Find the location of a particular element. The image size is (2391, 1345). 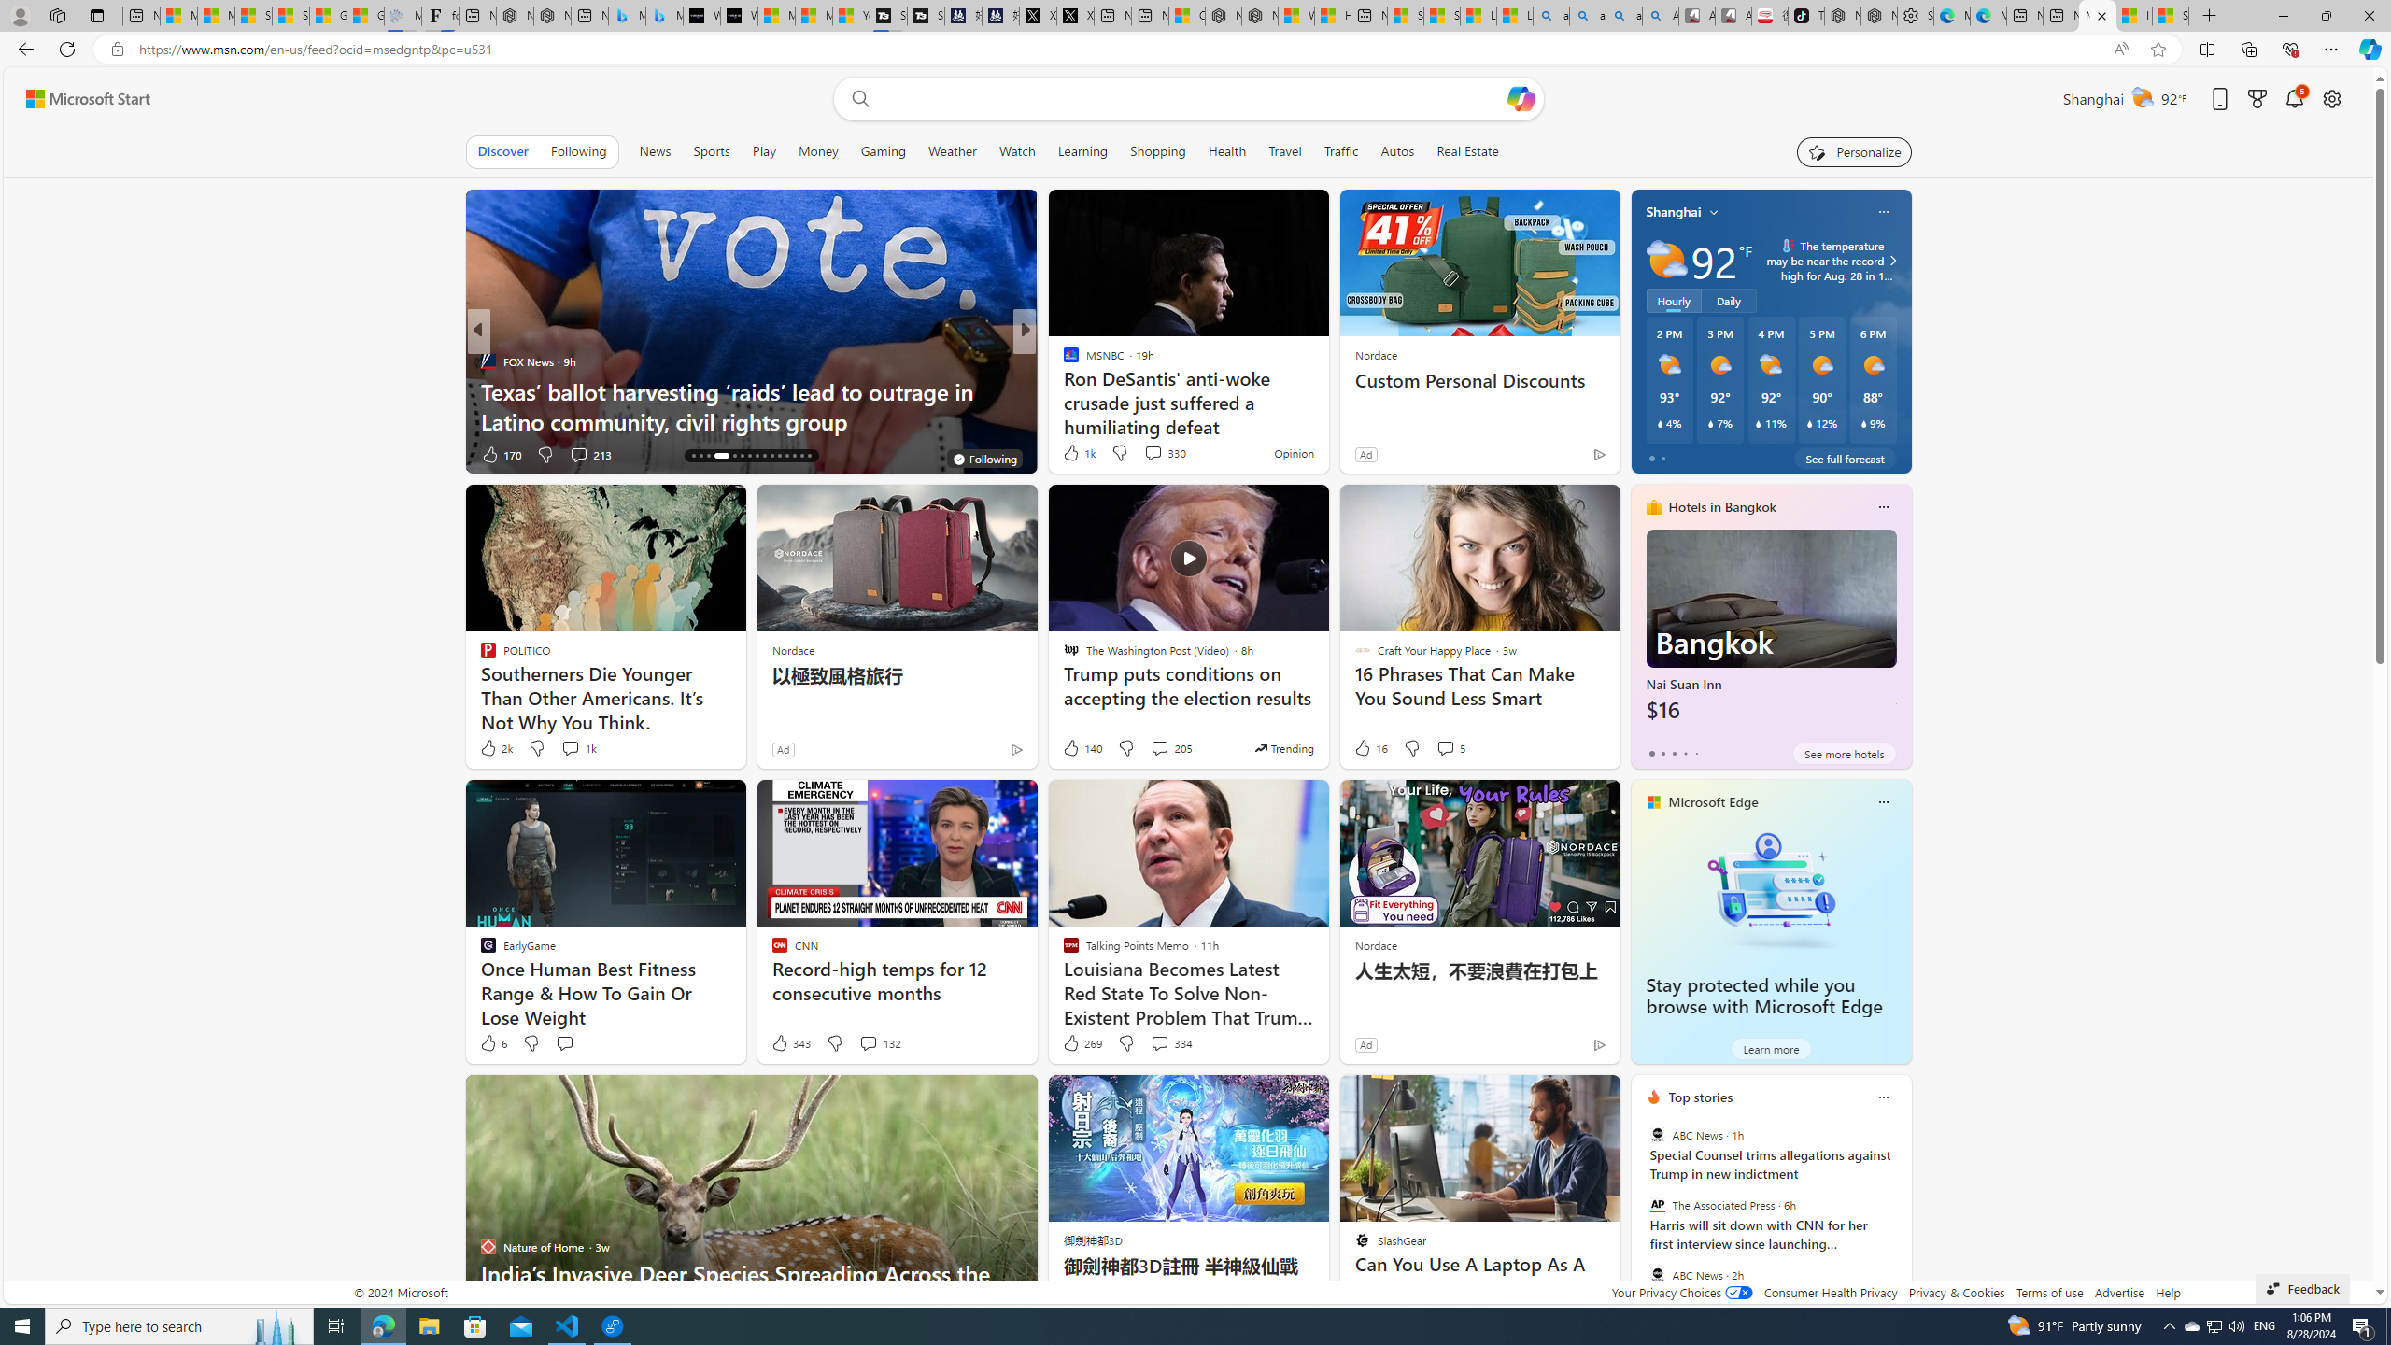

AutomationID: tab-18 is located at coordinates (708, 456).